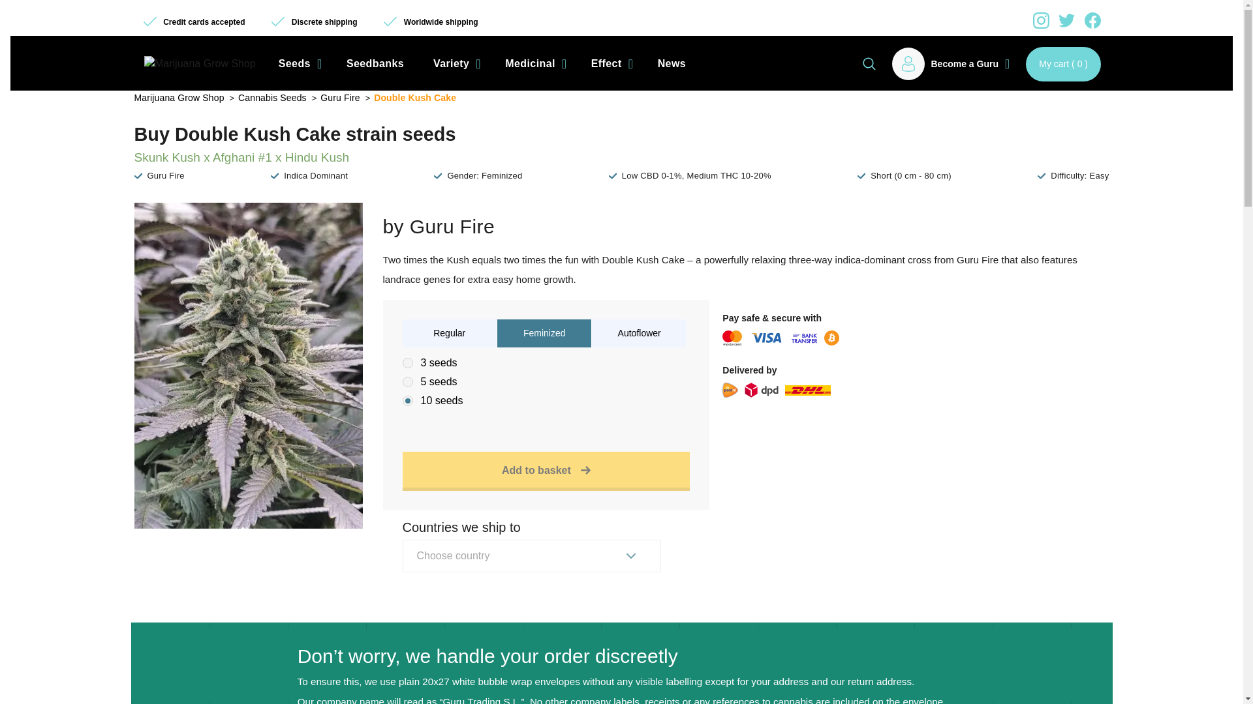  I want to click on Go to the Guru Fire category archives., so click(341, 97).